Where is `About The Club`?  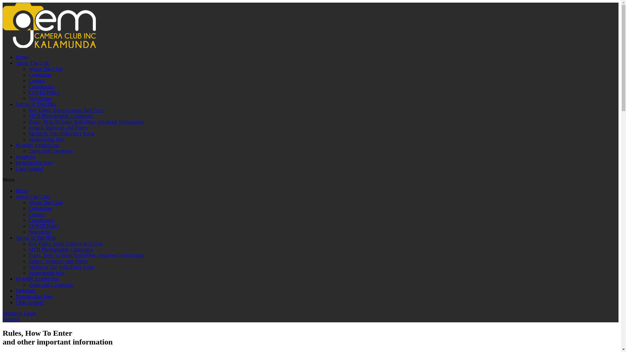
About The Club is located at coordinates (33, 63).